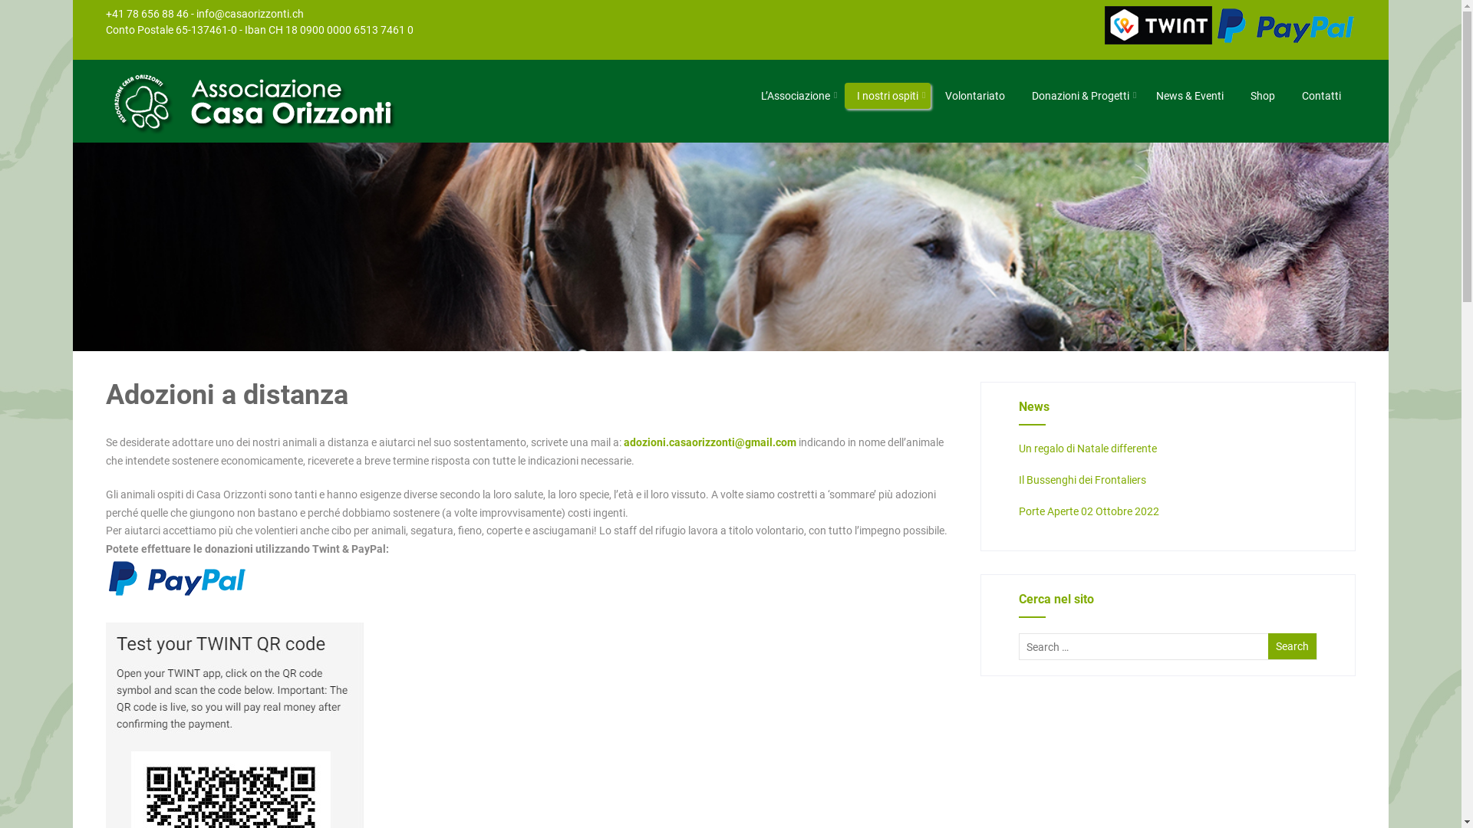 Image resolution: width=1473 pixels, height=828 pixels. I want to click on Porte Aperte 02 Ottobre 2022, so click(1089, 511).